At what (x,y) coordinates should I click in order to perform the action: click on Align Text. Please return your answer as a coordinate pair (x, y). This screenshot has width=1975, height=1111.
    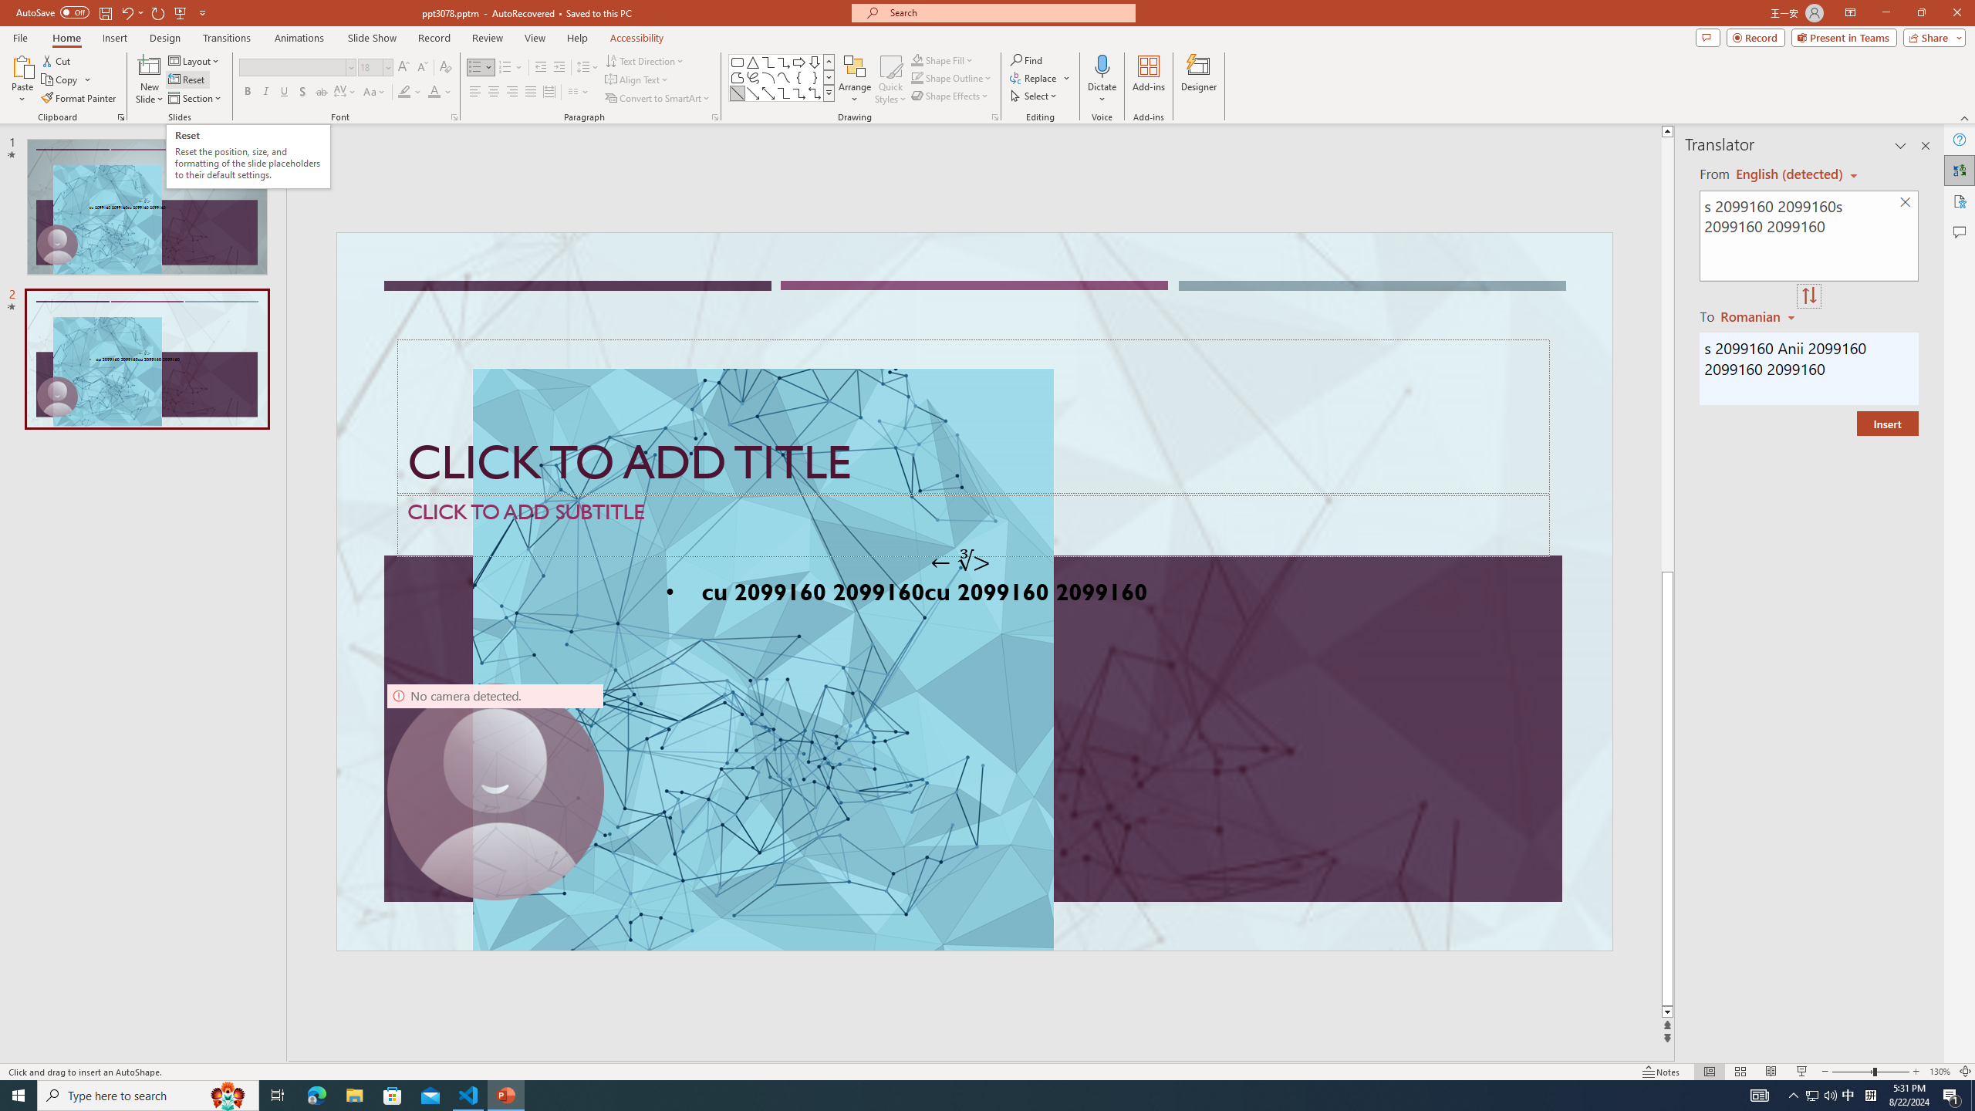
    Looking at the image, I should click on (637, 80).